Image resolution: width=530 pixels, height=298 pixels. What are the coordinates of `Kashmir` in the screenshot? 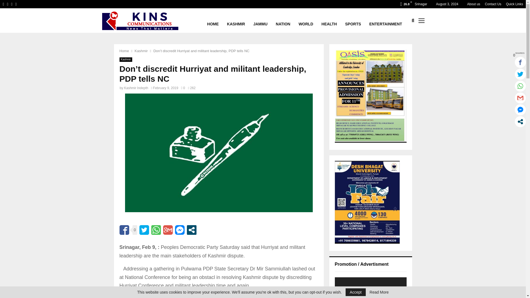 It's located at (141, 51).